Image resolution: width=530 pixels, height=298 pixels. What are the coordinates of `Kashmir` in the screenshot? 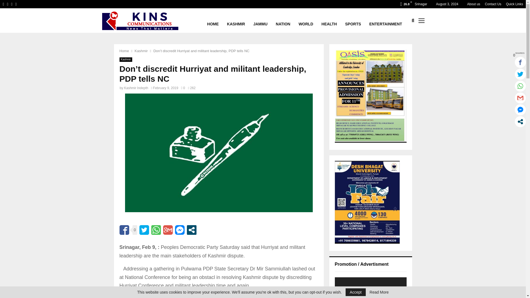 It's located at (141, 51).